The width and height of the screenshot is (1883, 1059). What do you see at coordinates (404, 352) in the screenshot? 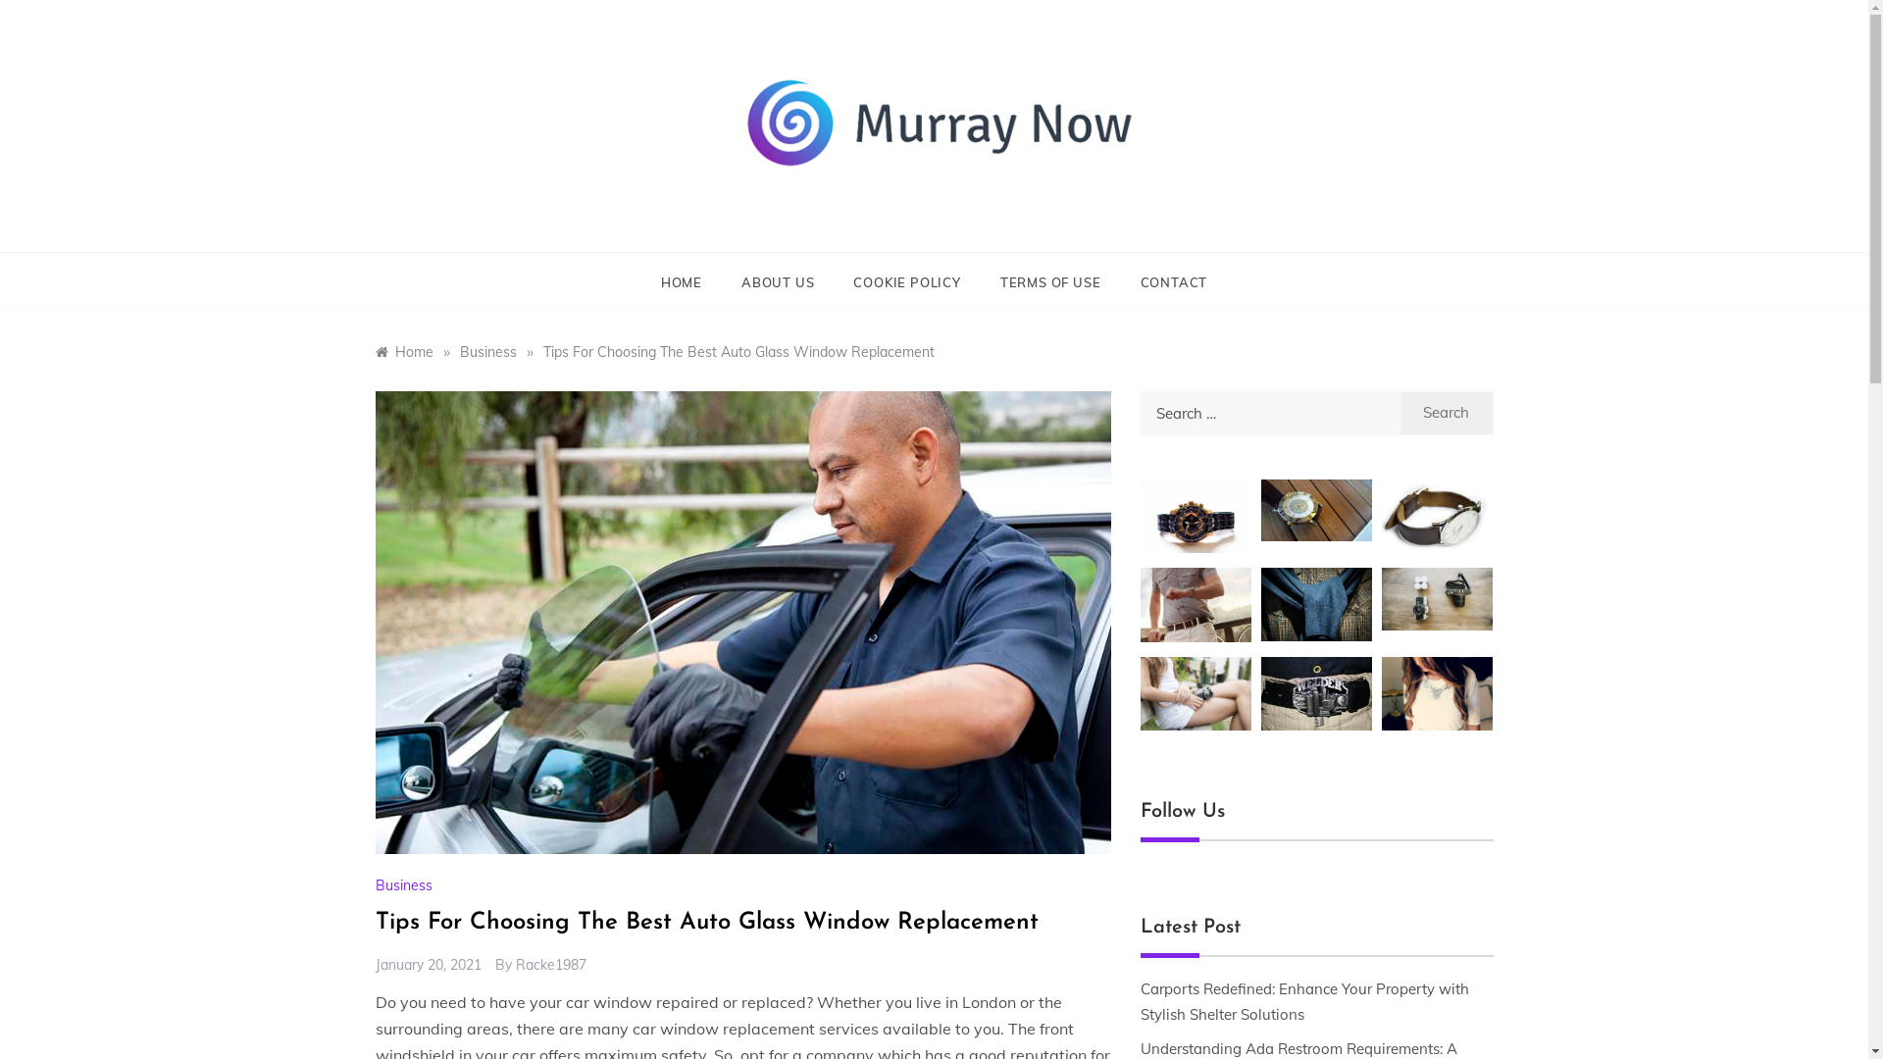
I see `Home` at bounding box center [404, 352].